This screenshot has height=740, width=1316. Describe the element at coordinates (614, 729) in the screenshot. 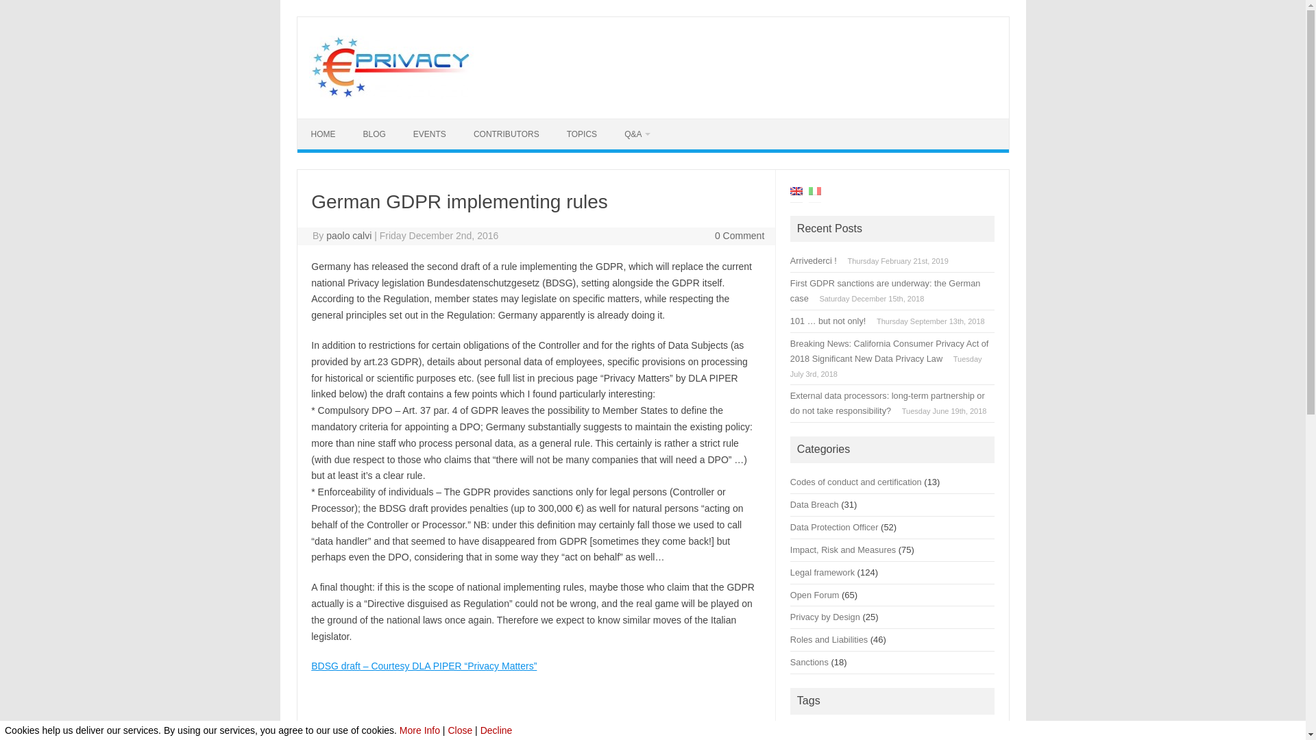

I see `BDSG` at that location.